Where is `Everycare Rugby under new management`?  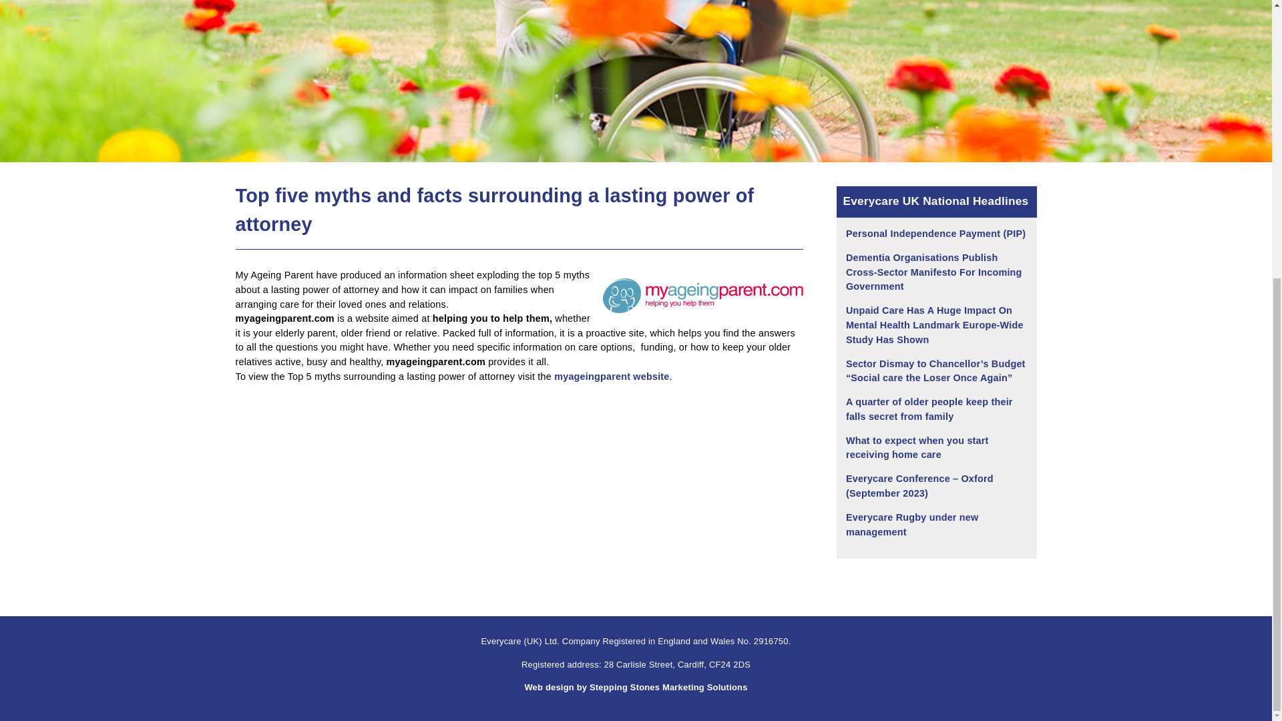
Everycare Rugby under new management is located at coordinates (912, 524).